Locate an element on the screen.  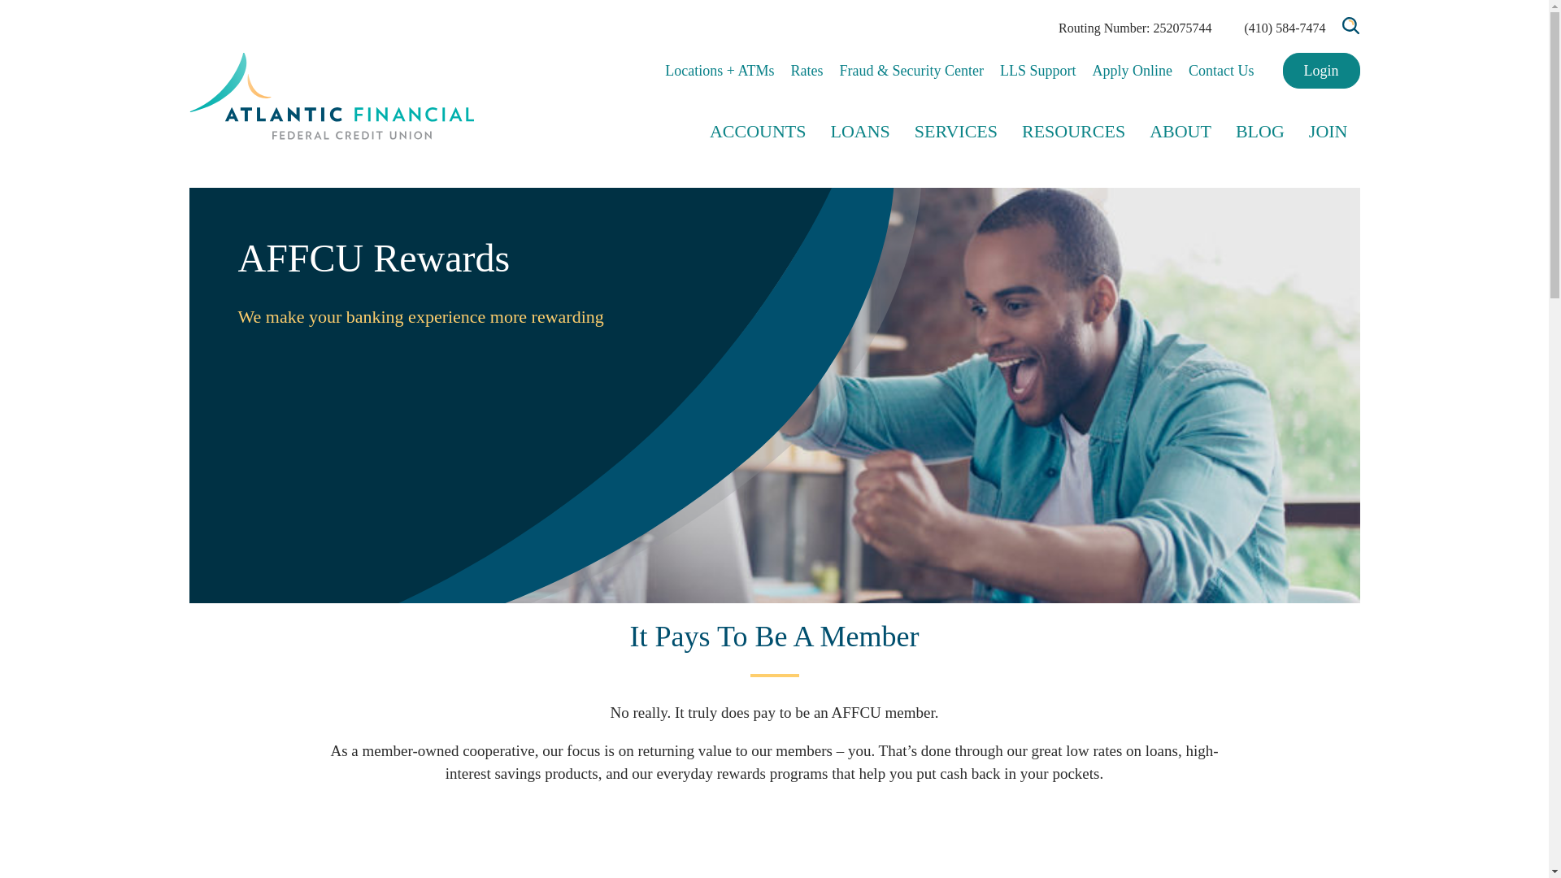
SAVINGS ACCOUNTS is located at coordinates (728, 203).